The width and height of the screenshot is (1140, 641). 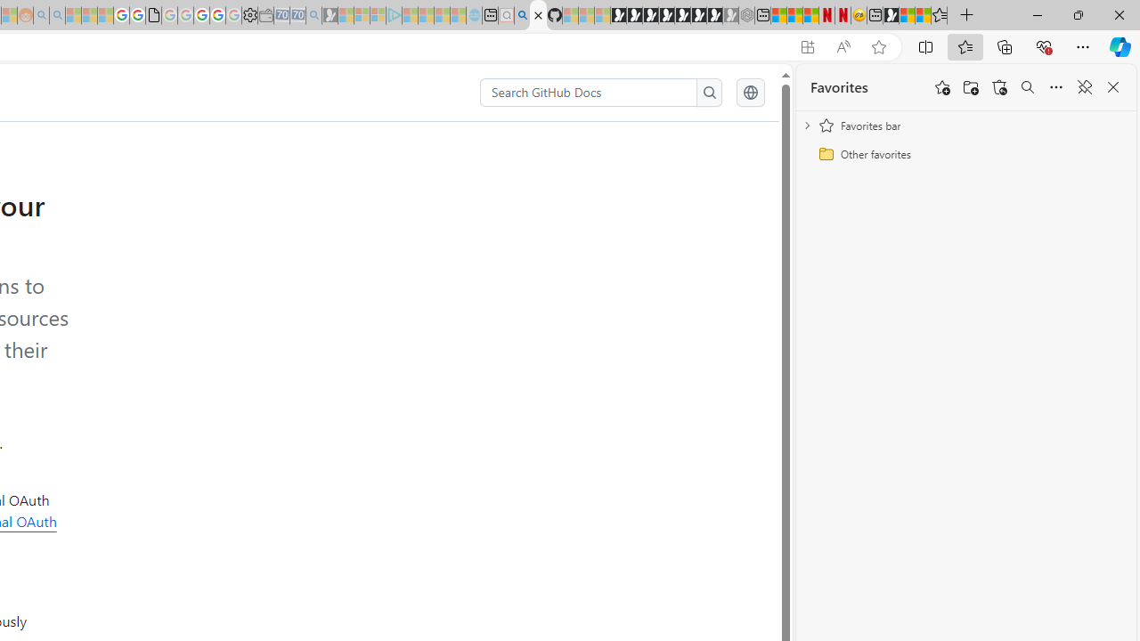 I want to click on Search, so click(x=709, y=93).